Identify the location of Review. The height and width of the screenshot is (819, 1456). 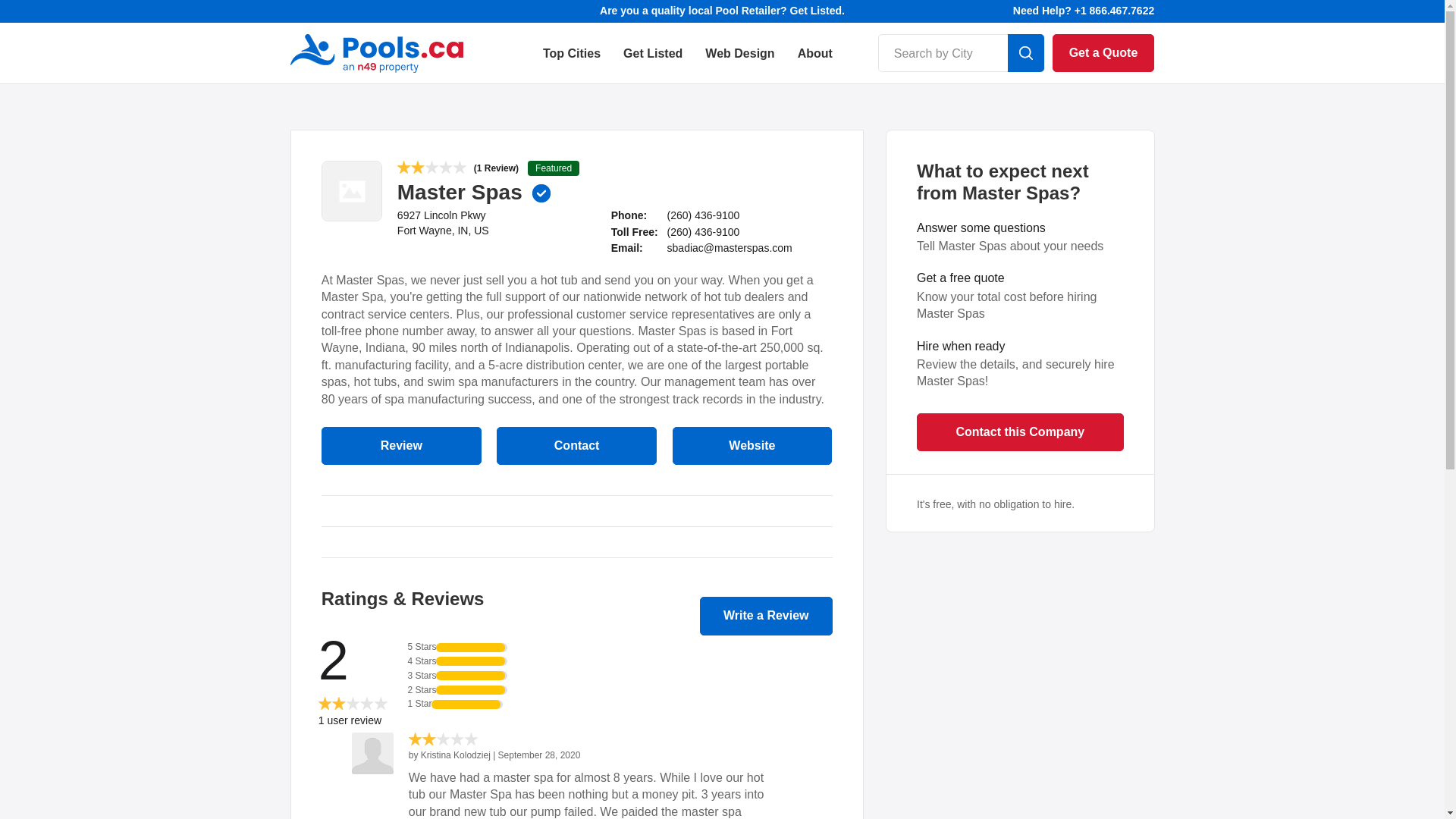
(400, 446).